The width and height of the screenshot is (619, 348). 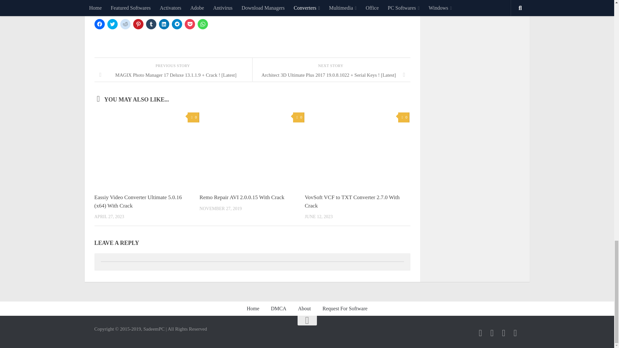 What do you see at coordinates (112, 24) in the screenshot?
I see `Click to share on Twitter` at bounding box center [112, 24].